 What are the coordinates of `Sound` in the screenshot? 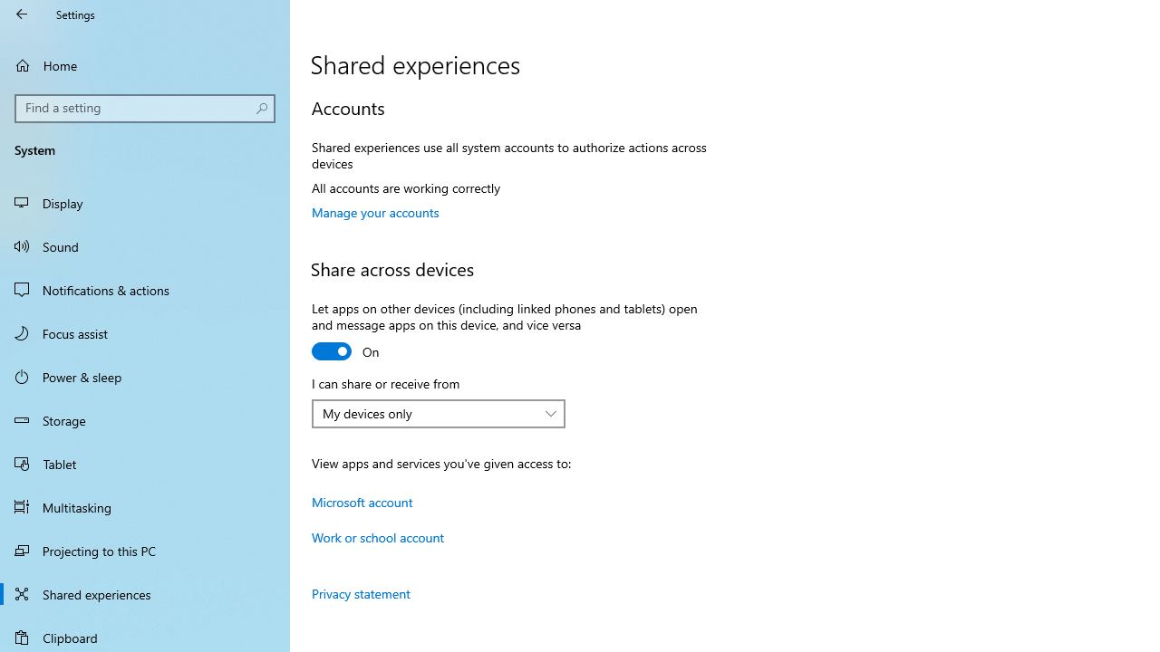 It's located at (145, 245).